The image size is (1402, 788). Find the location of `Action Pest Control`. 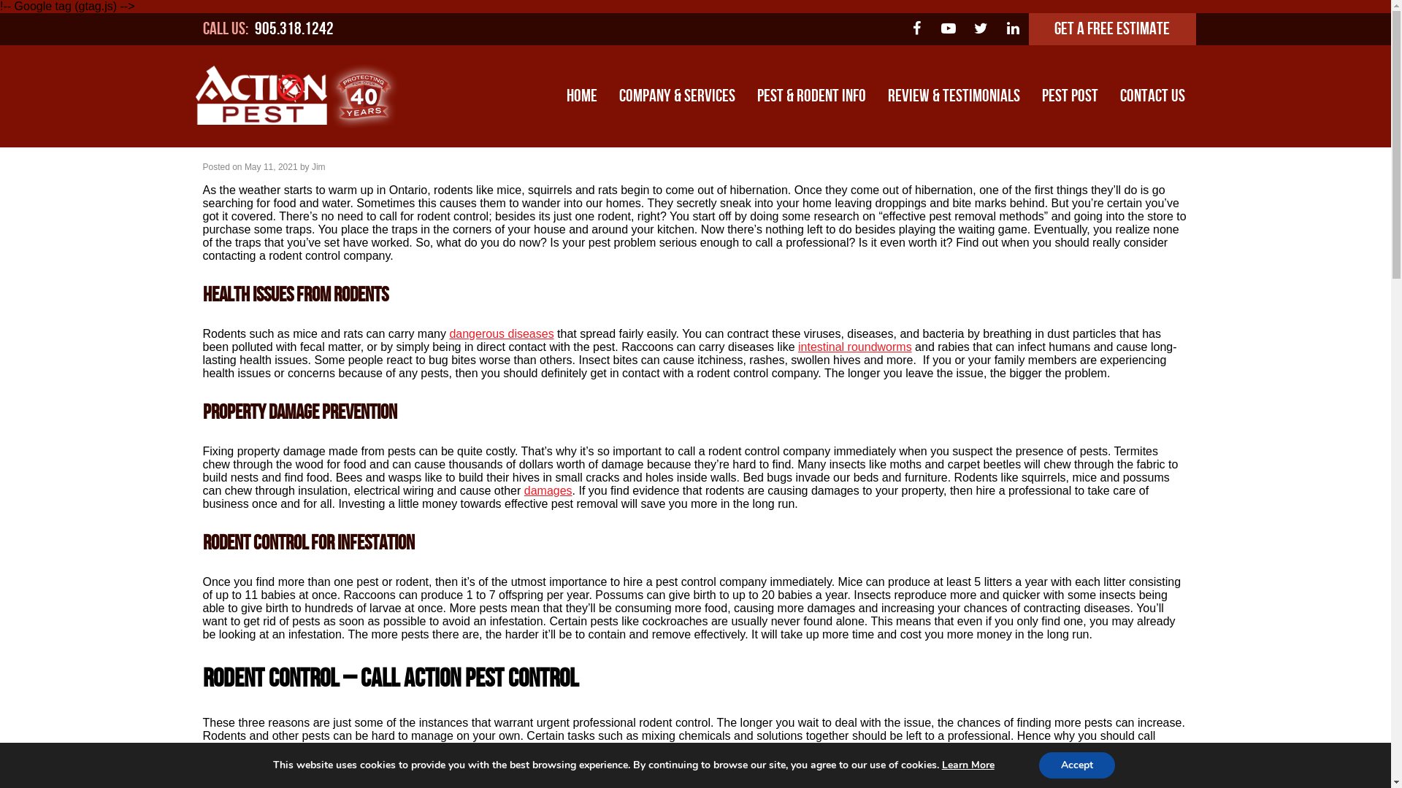

Action Pest Control is located at coordinates (838, 775).